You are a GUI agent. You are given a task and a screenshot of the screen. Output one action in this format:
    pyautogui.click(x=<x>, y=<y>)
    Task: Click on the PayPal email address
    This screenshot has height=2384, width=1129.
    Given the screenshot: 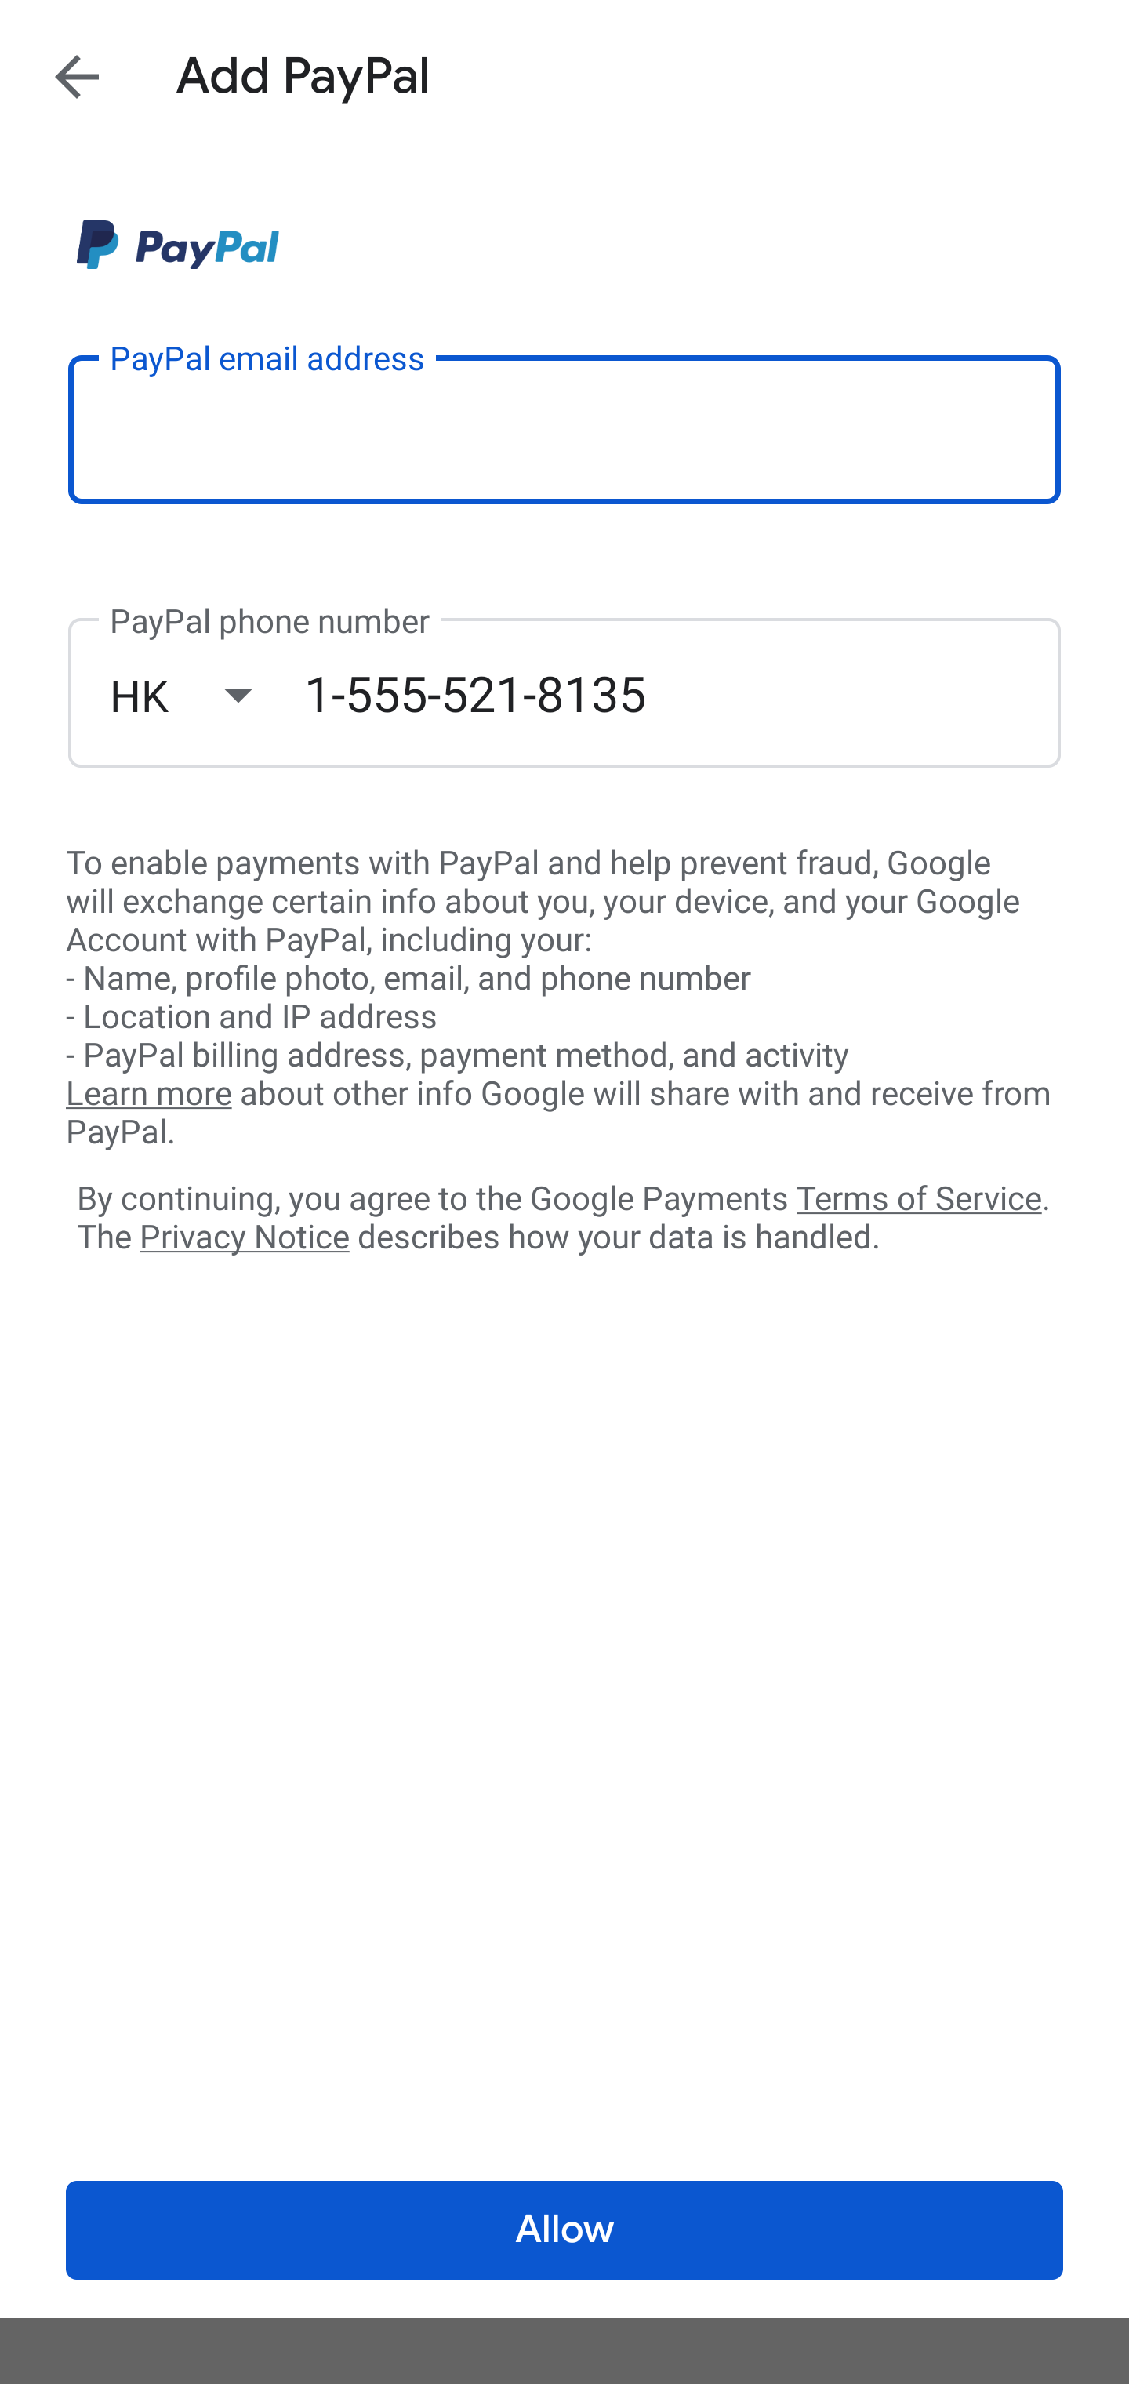 What is the action you would take?
    pyautogui.click(x=564, y=428)
    